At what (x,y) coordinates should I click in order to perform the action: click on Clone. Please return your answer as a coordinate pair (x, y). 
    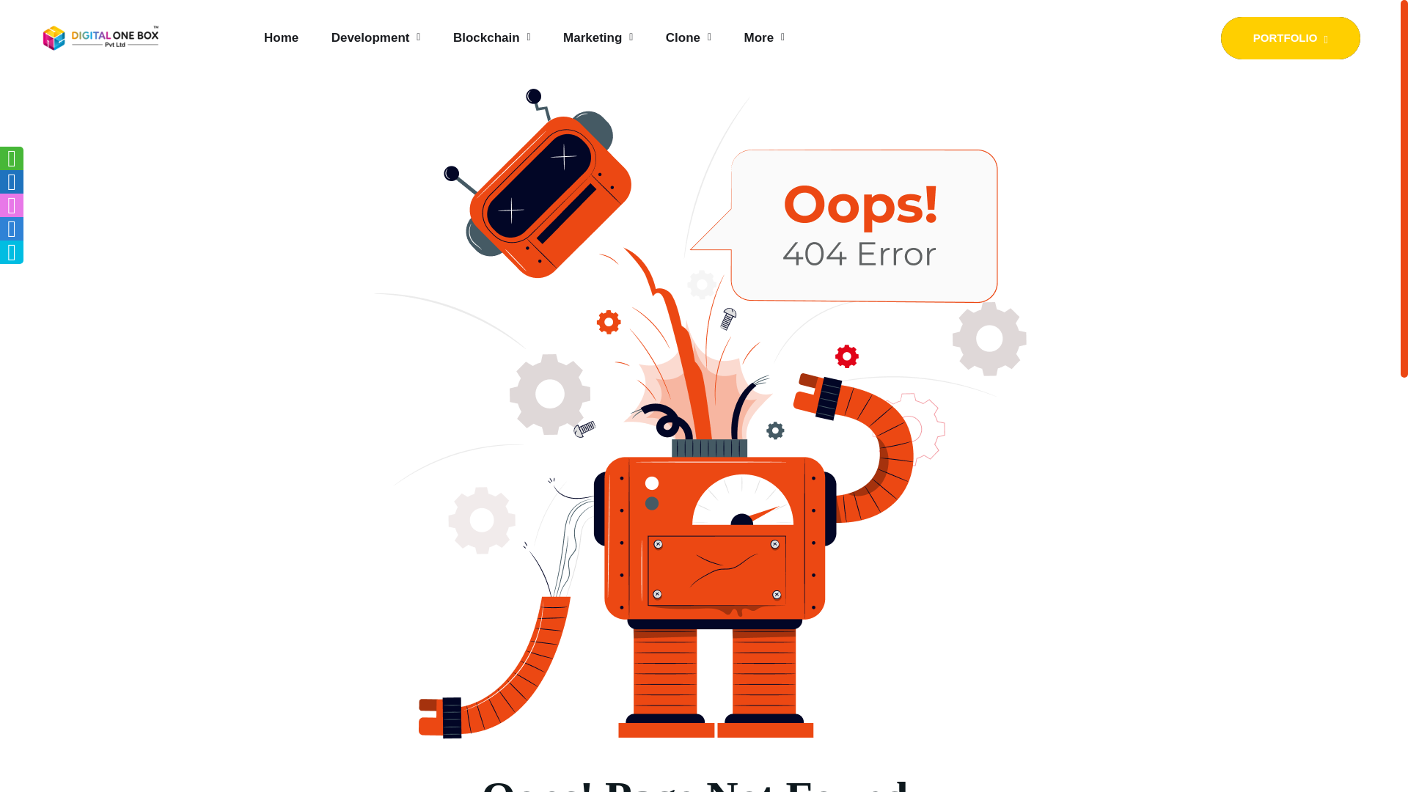
    Looking at the image, I should click on (688, 37).